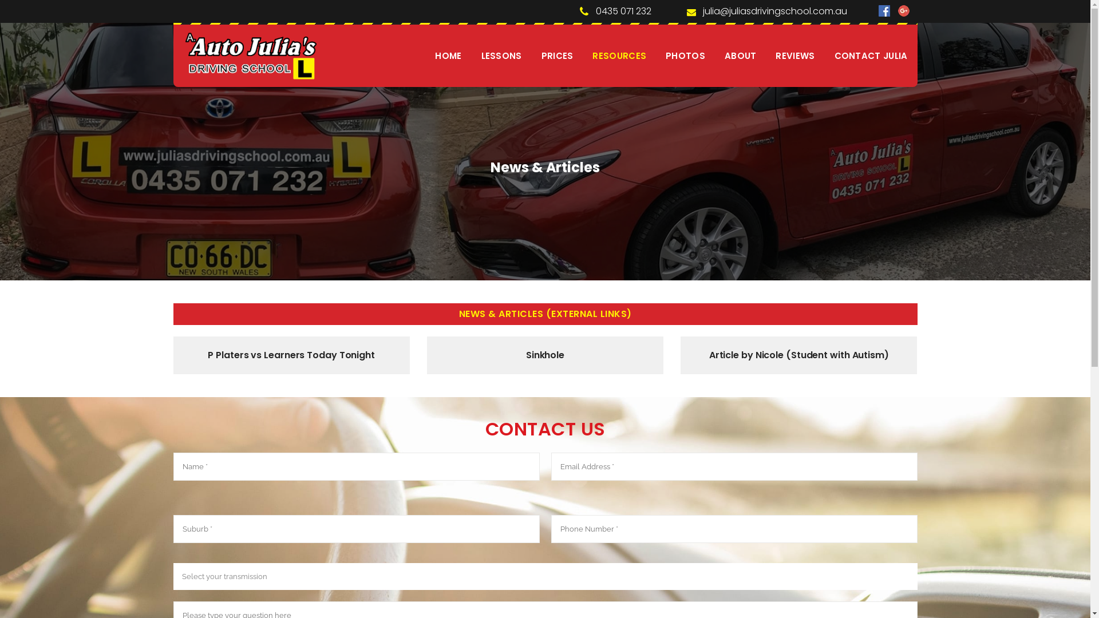  Describe the element at coordinates (448, 56) in the screenshot. I see `HOME` at that location.